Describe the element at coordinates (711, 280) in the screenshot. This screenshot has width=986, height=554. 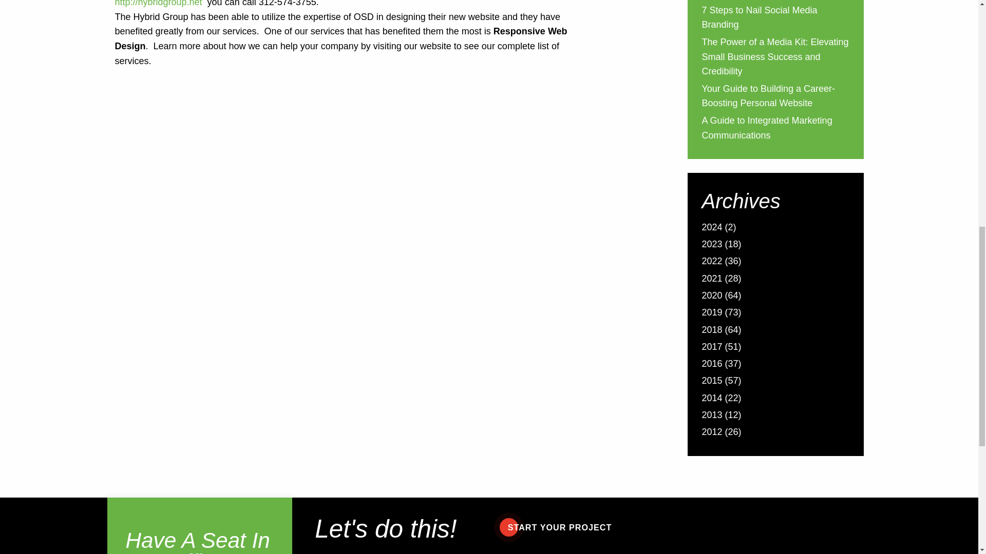
I see `2021` at that location.